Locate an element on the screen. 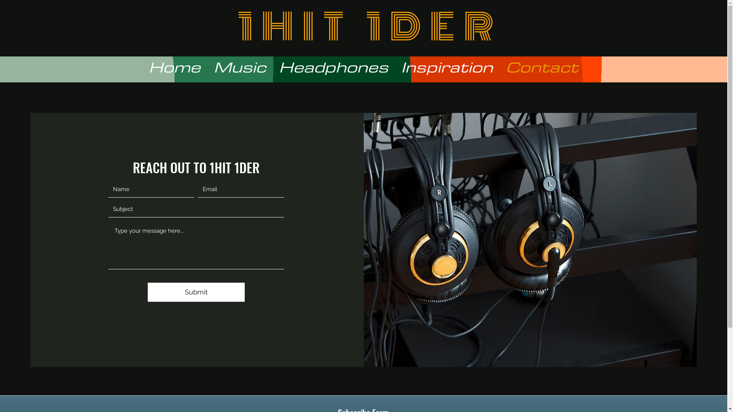 This screenshot has width=733, height=412. Submit is located at coordinates (196, 292).